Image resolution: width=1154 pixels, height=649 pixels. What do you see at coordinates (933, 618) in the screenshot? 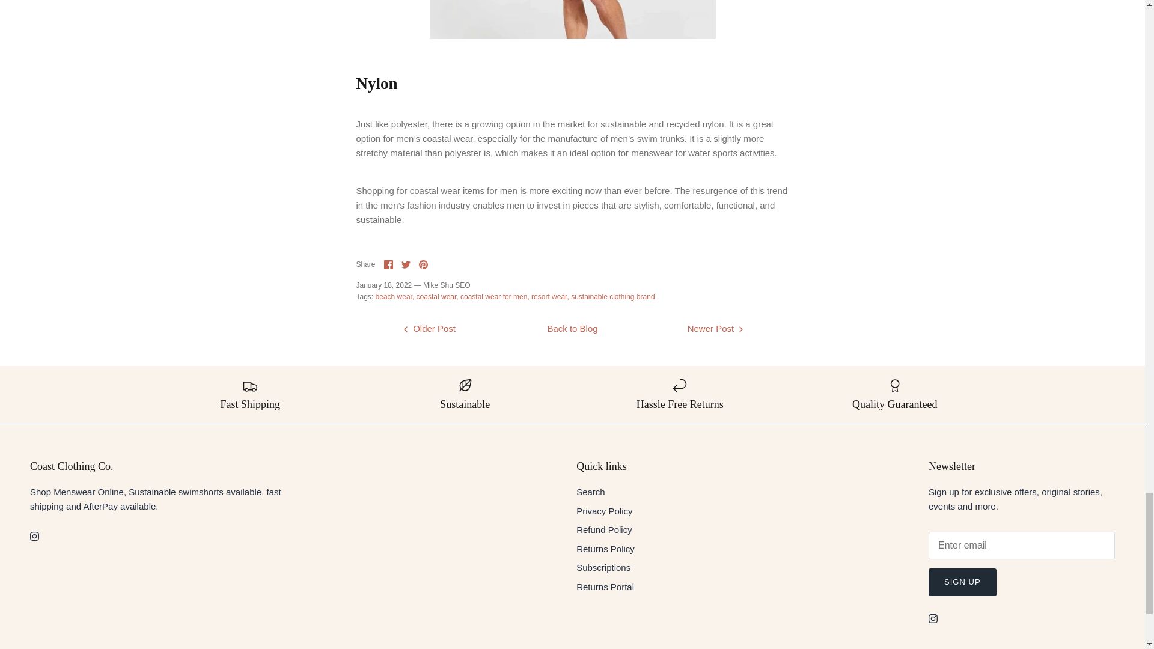
I see `Instagram` at bounding box center [933, 618].